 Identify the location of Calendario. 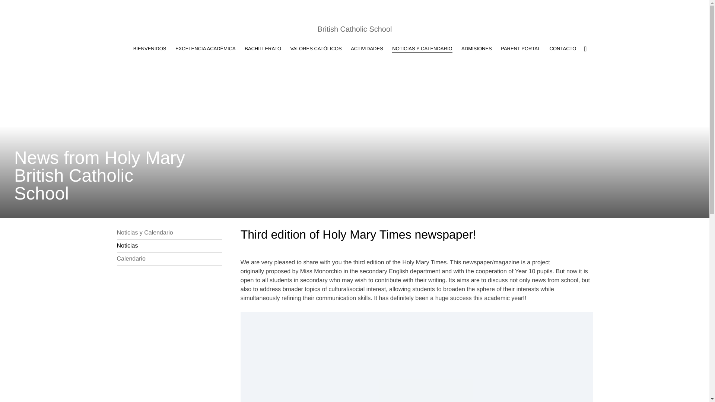
(169, 259).